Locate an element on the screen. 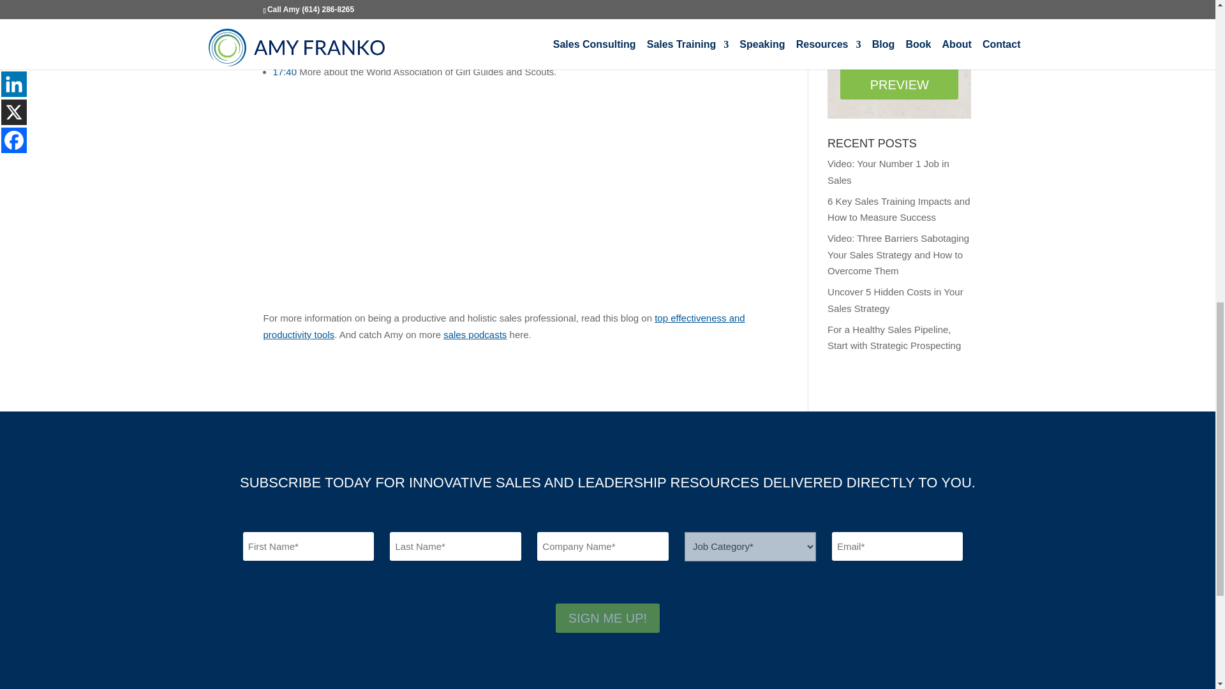  16:00 is located at coordinates (285, 55).